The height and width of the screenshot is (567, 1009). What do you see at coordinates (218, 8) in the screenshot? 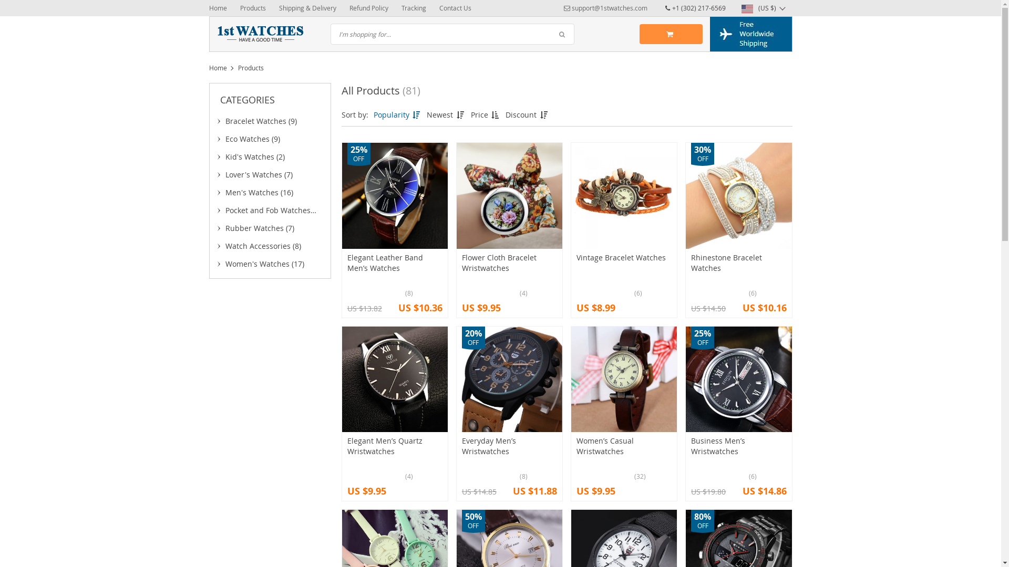
I see `Home` at bounding box center [218, 8].